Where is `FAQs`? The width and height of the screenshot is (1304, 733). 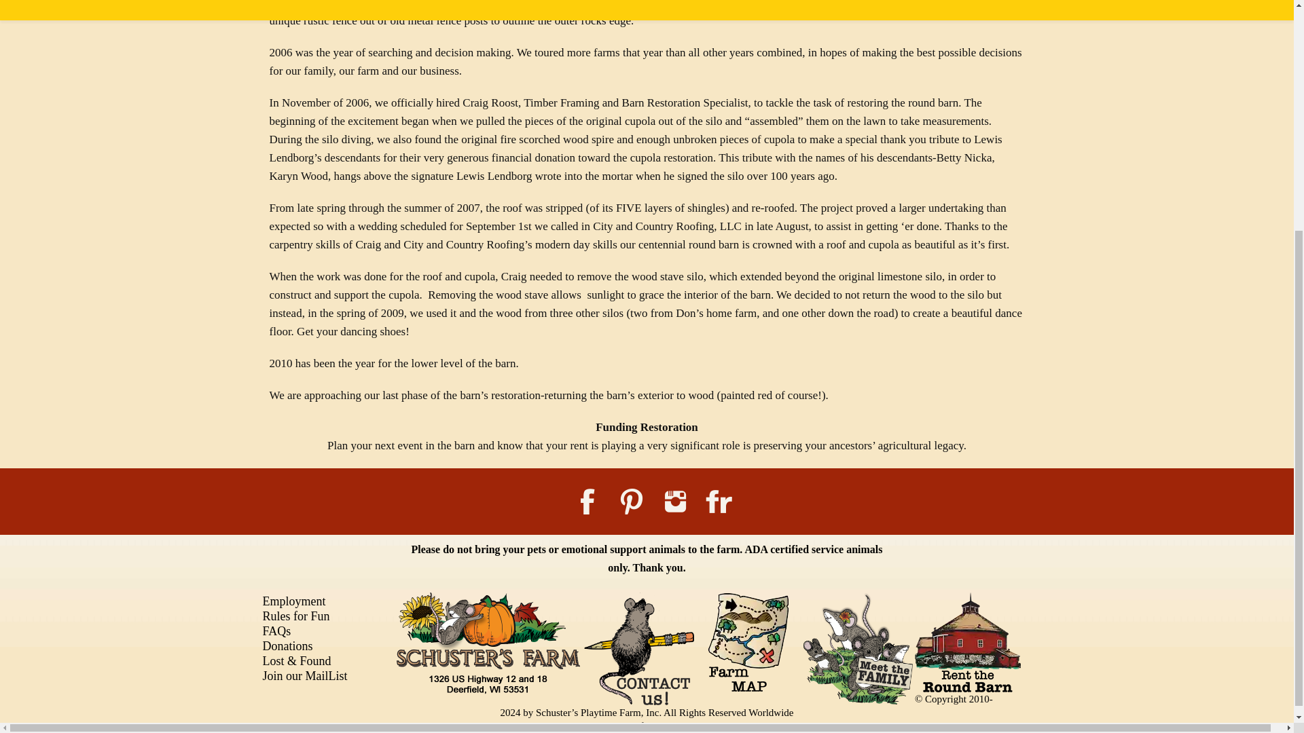 FAQs is located at coordinates (276, 631).